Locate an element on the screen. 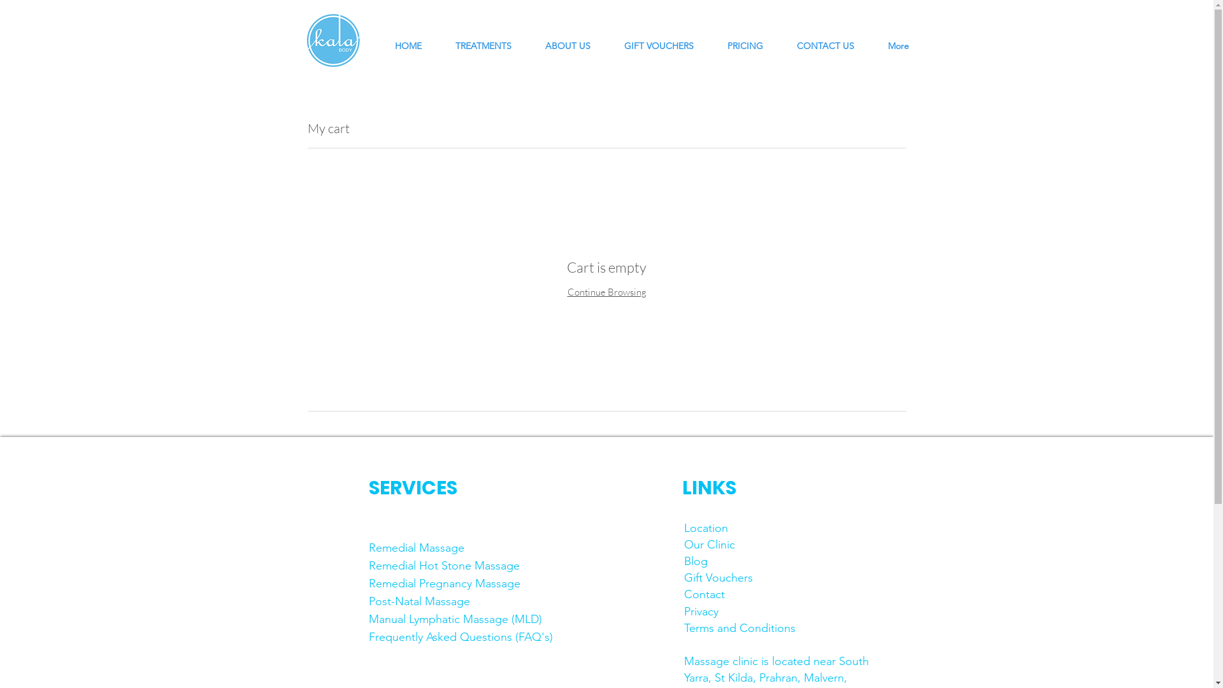  CONTACT US is located at coordinates (819, 39).